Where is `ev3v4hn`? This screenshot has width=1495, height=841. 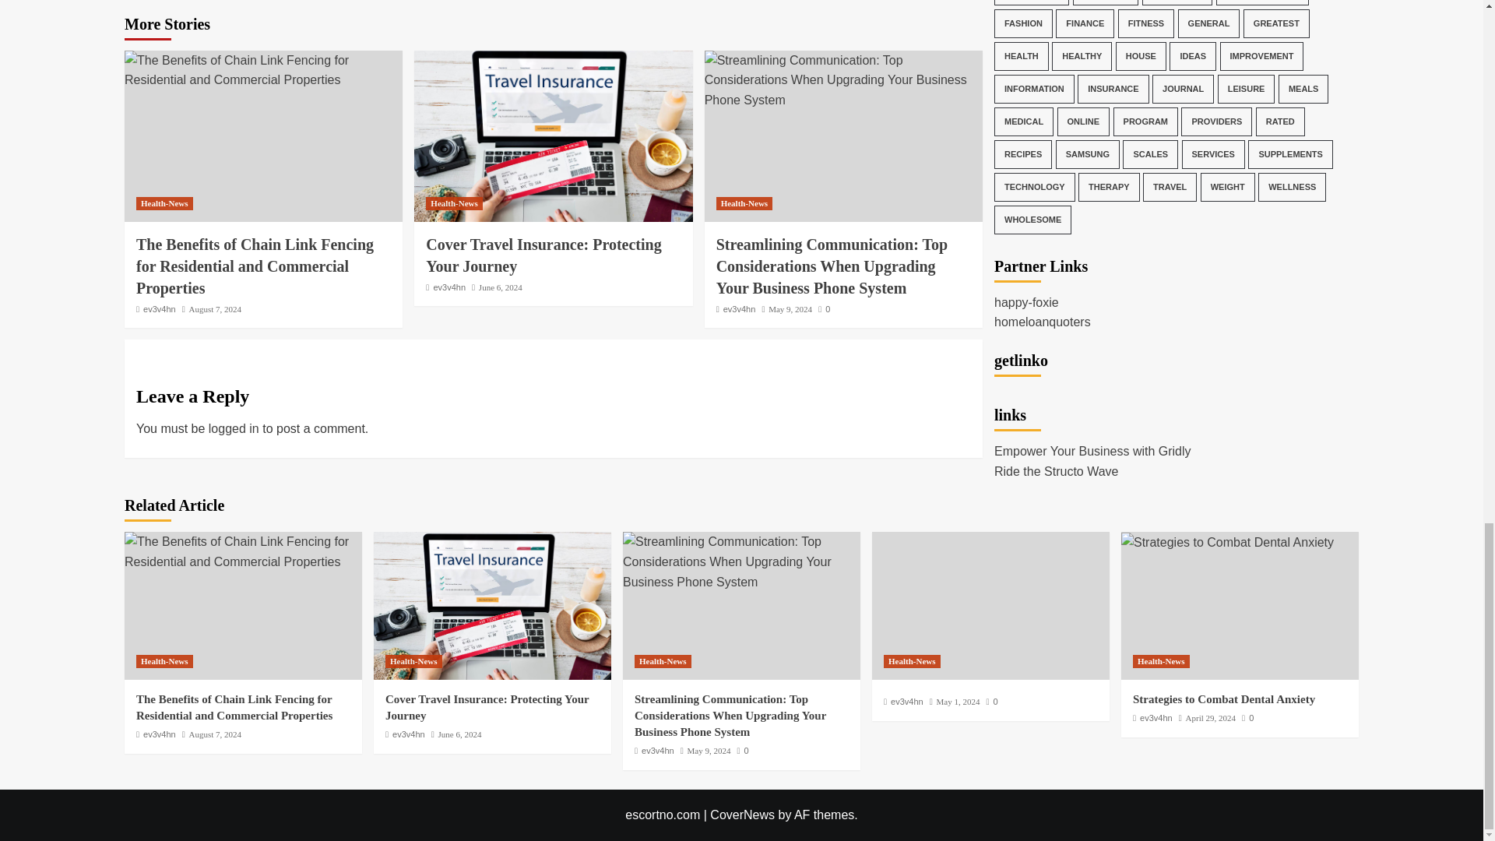 ev3v4hn is located at coordinates (160, 308).